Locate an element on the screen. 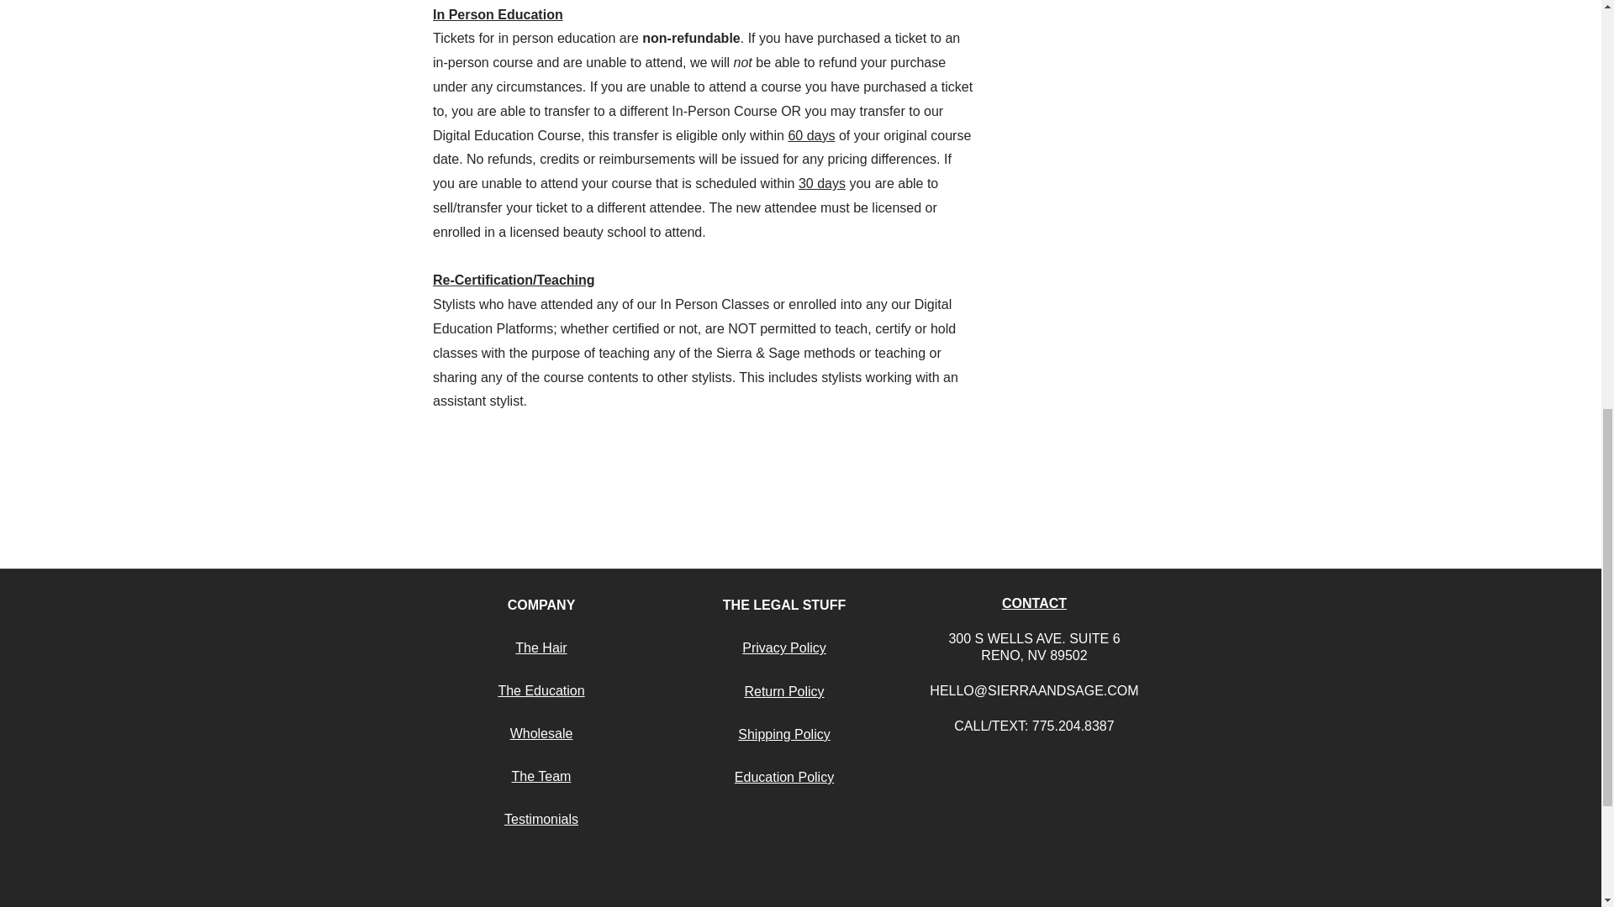  The Team is located at coordinates (541, 776).